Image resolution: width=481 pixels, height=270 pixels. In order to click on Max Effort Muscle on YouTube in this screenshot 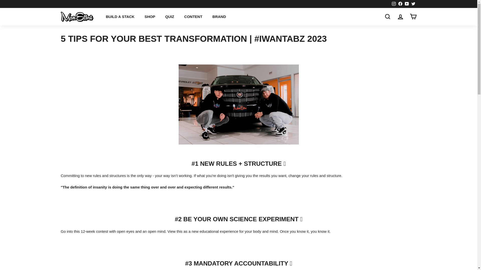, I will do `click(406, 4)`.